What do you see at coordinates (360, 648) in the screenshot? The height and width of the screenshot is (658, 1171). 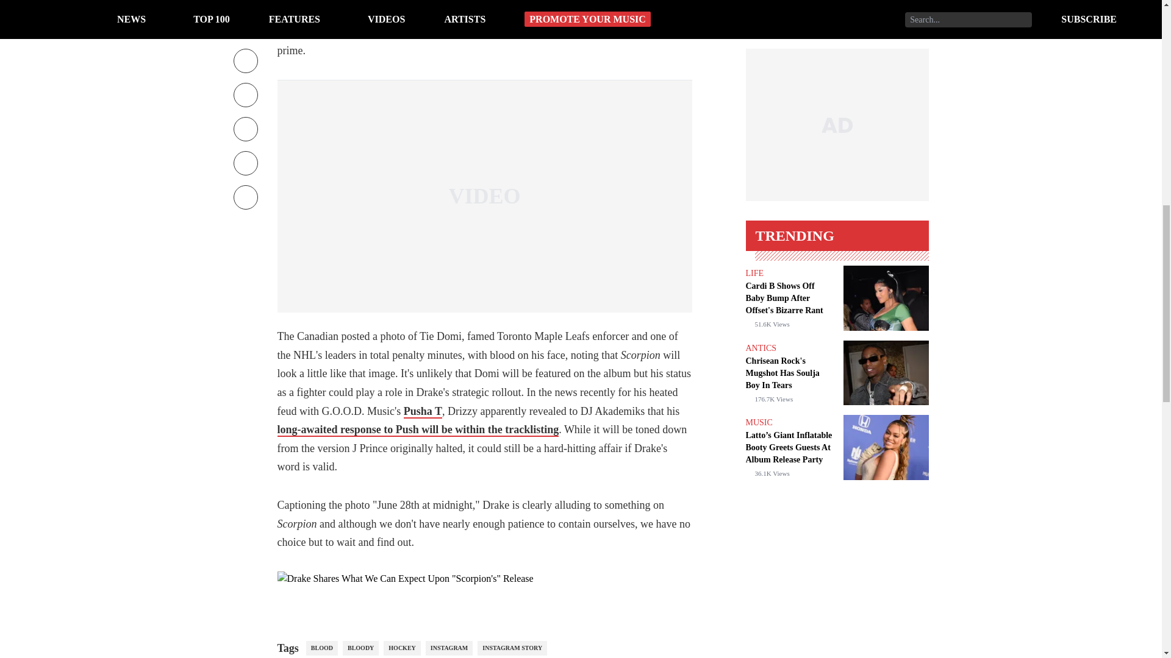 I see `BLOODY` at bounding box center [360, 648].